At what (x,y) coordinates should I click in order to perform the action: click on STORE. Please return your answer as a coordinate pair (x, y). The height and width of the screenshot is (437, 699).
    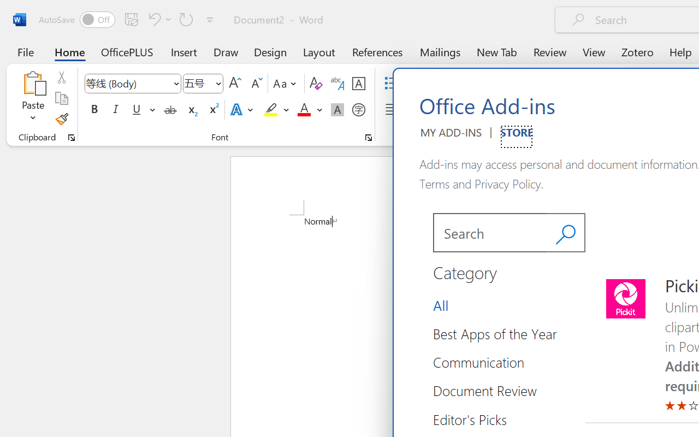
    Looking at the image, I should click on (517, 137).